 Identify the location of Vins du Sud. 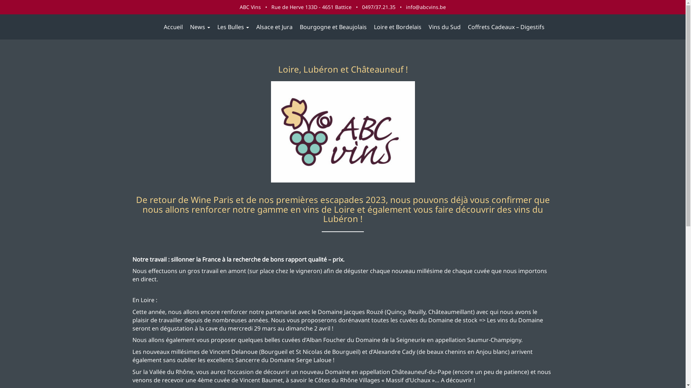
(444, 27).